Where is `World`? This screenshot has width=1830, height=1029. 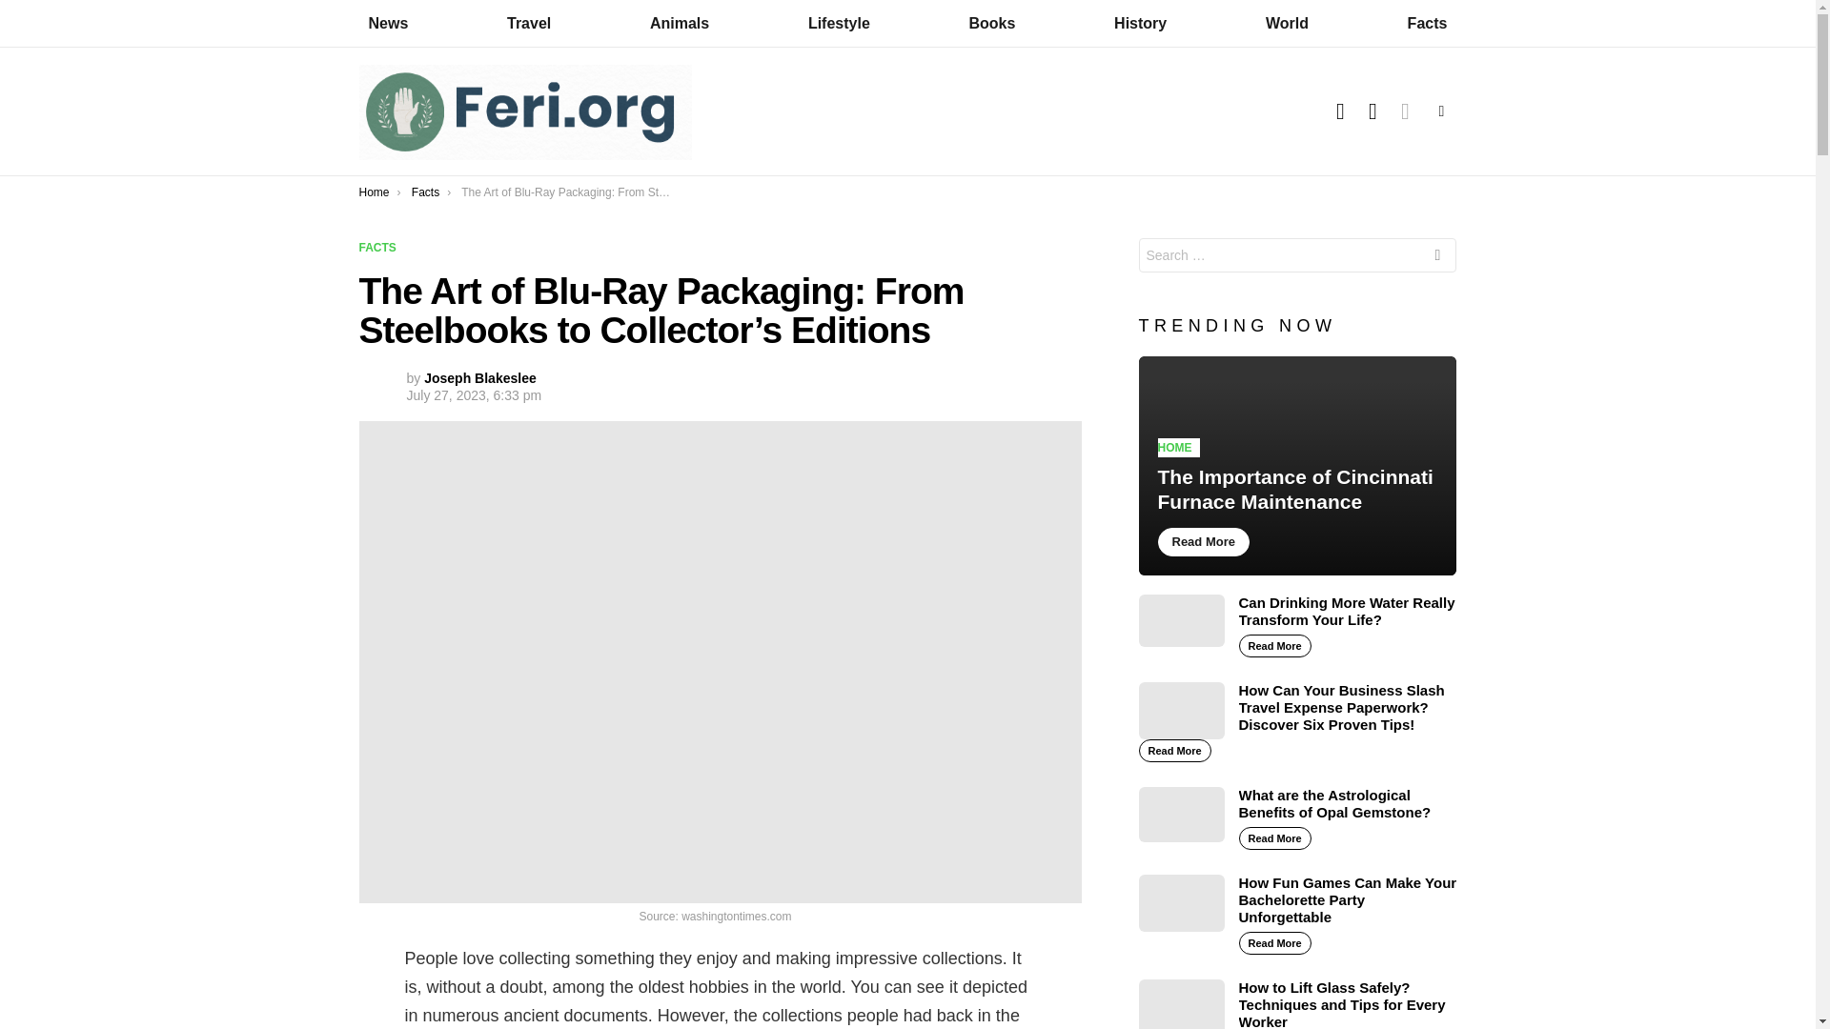 World is located at coordinates (1287, 23).